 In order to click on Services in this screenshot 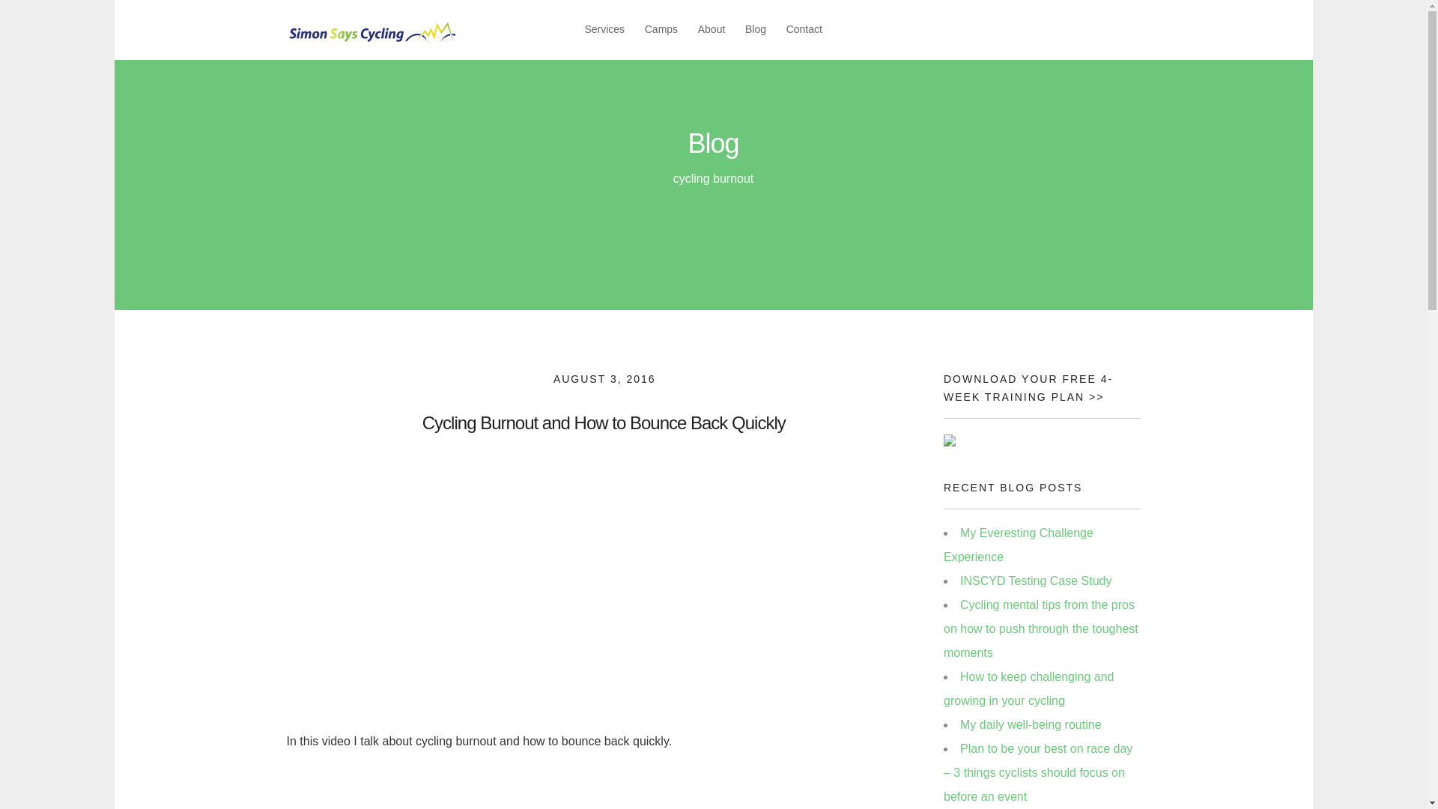, I will do `click(604, 29)`.